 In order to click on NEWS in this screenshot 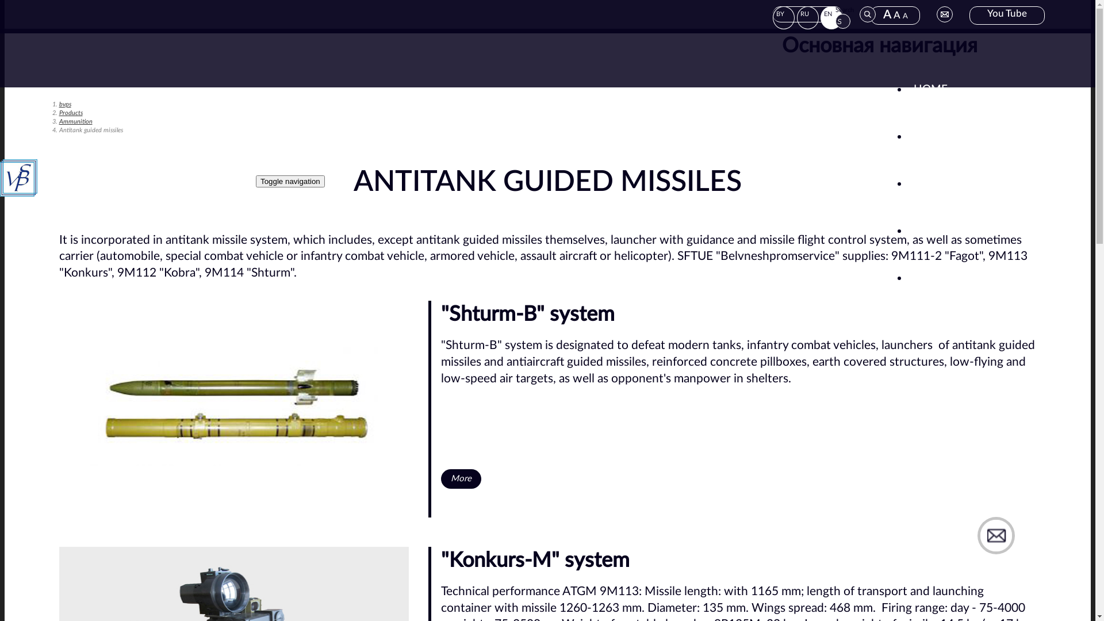, I will do `click(930, 184)`.